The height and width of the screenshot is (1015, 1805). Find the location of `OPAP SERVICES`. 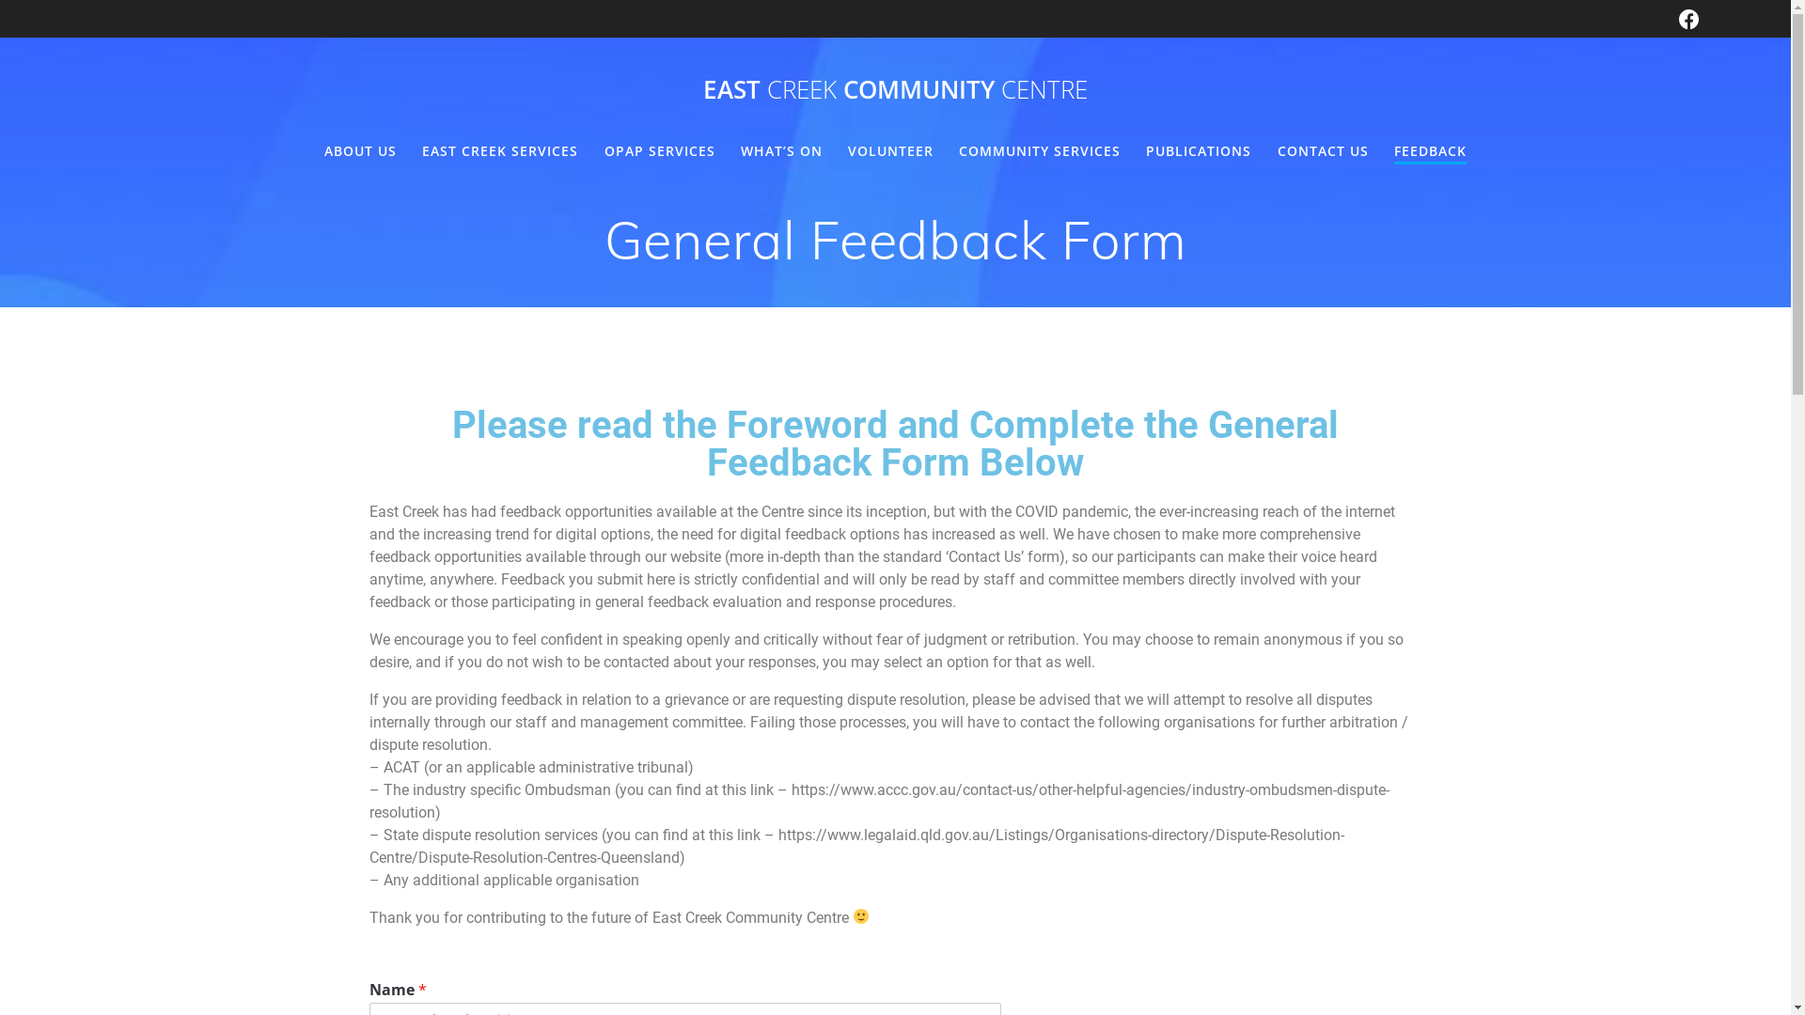

OPAP SERVICES is located at coordinates (660, 151).